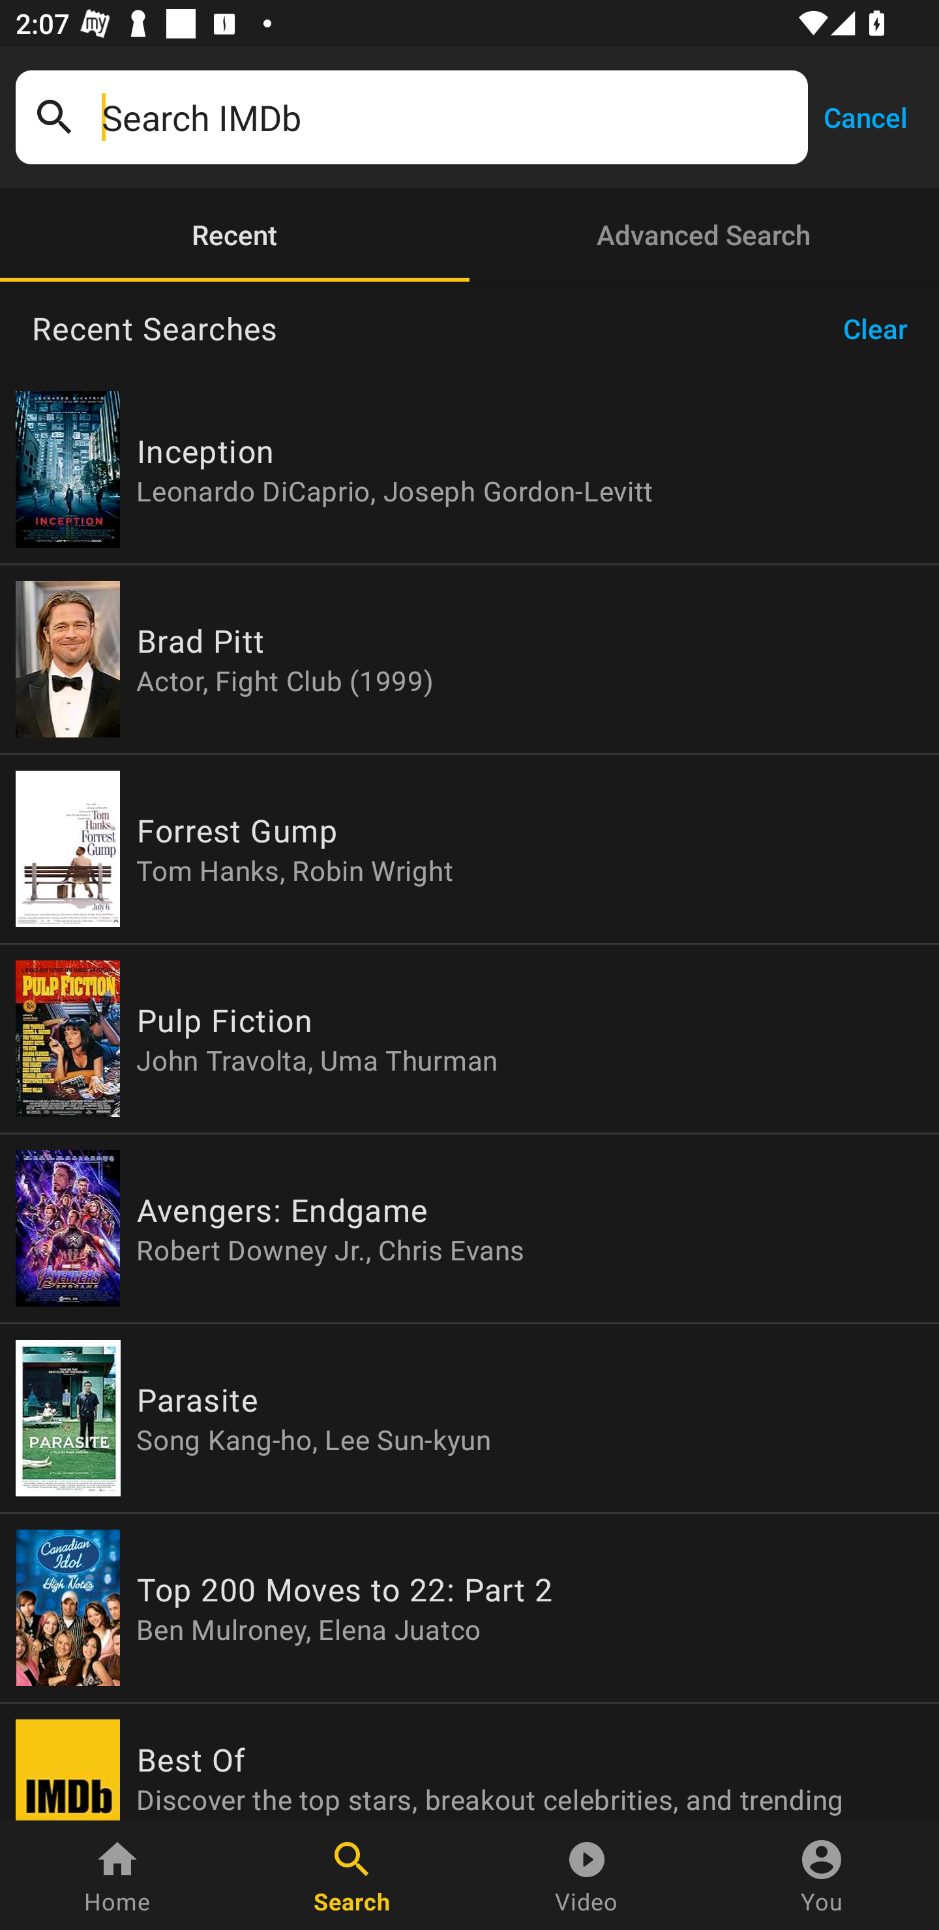 This screenshot has height=1930, width=939. I want to click on Inception Leonardo DiCaprio, Joseph Gordon-Levitt, so click(469, 469).